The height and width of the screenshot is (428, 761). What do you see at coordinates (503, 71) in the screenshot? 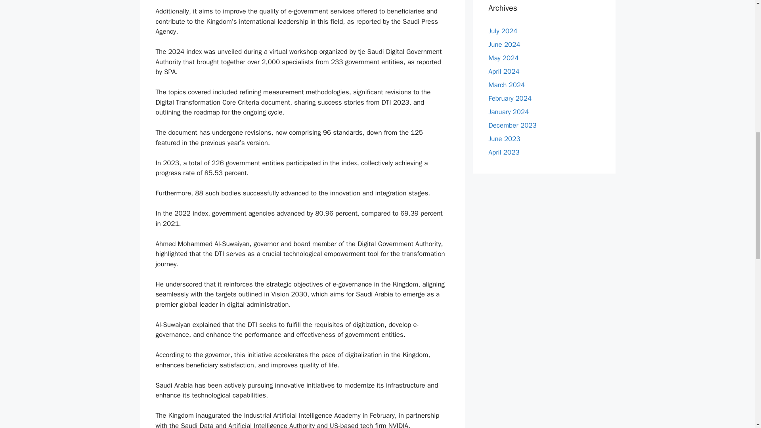
I see `April 2024` at bounding box center [503, 71].